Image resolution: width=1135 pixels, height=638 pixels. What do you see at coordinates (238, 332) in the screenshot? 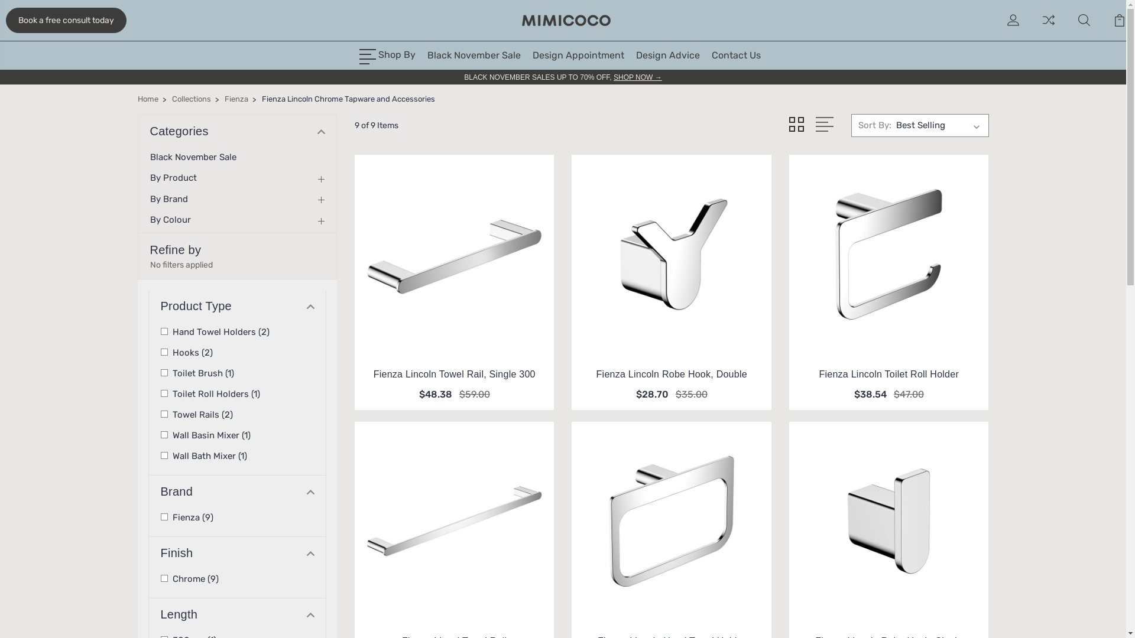
I see `Hand Towel Holders (2)` at bounding box center [238, 332].